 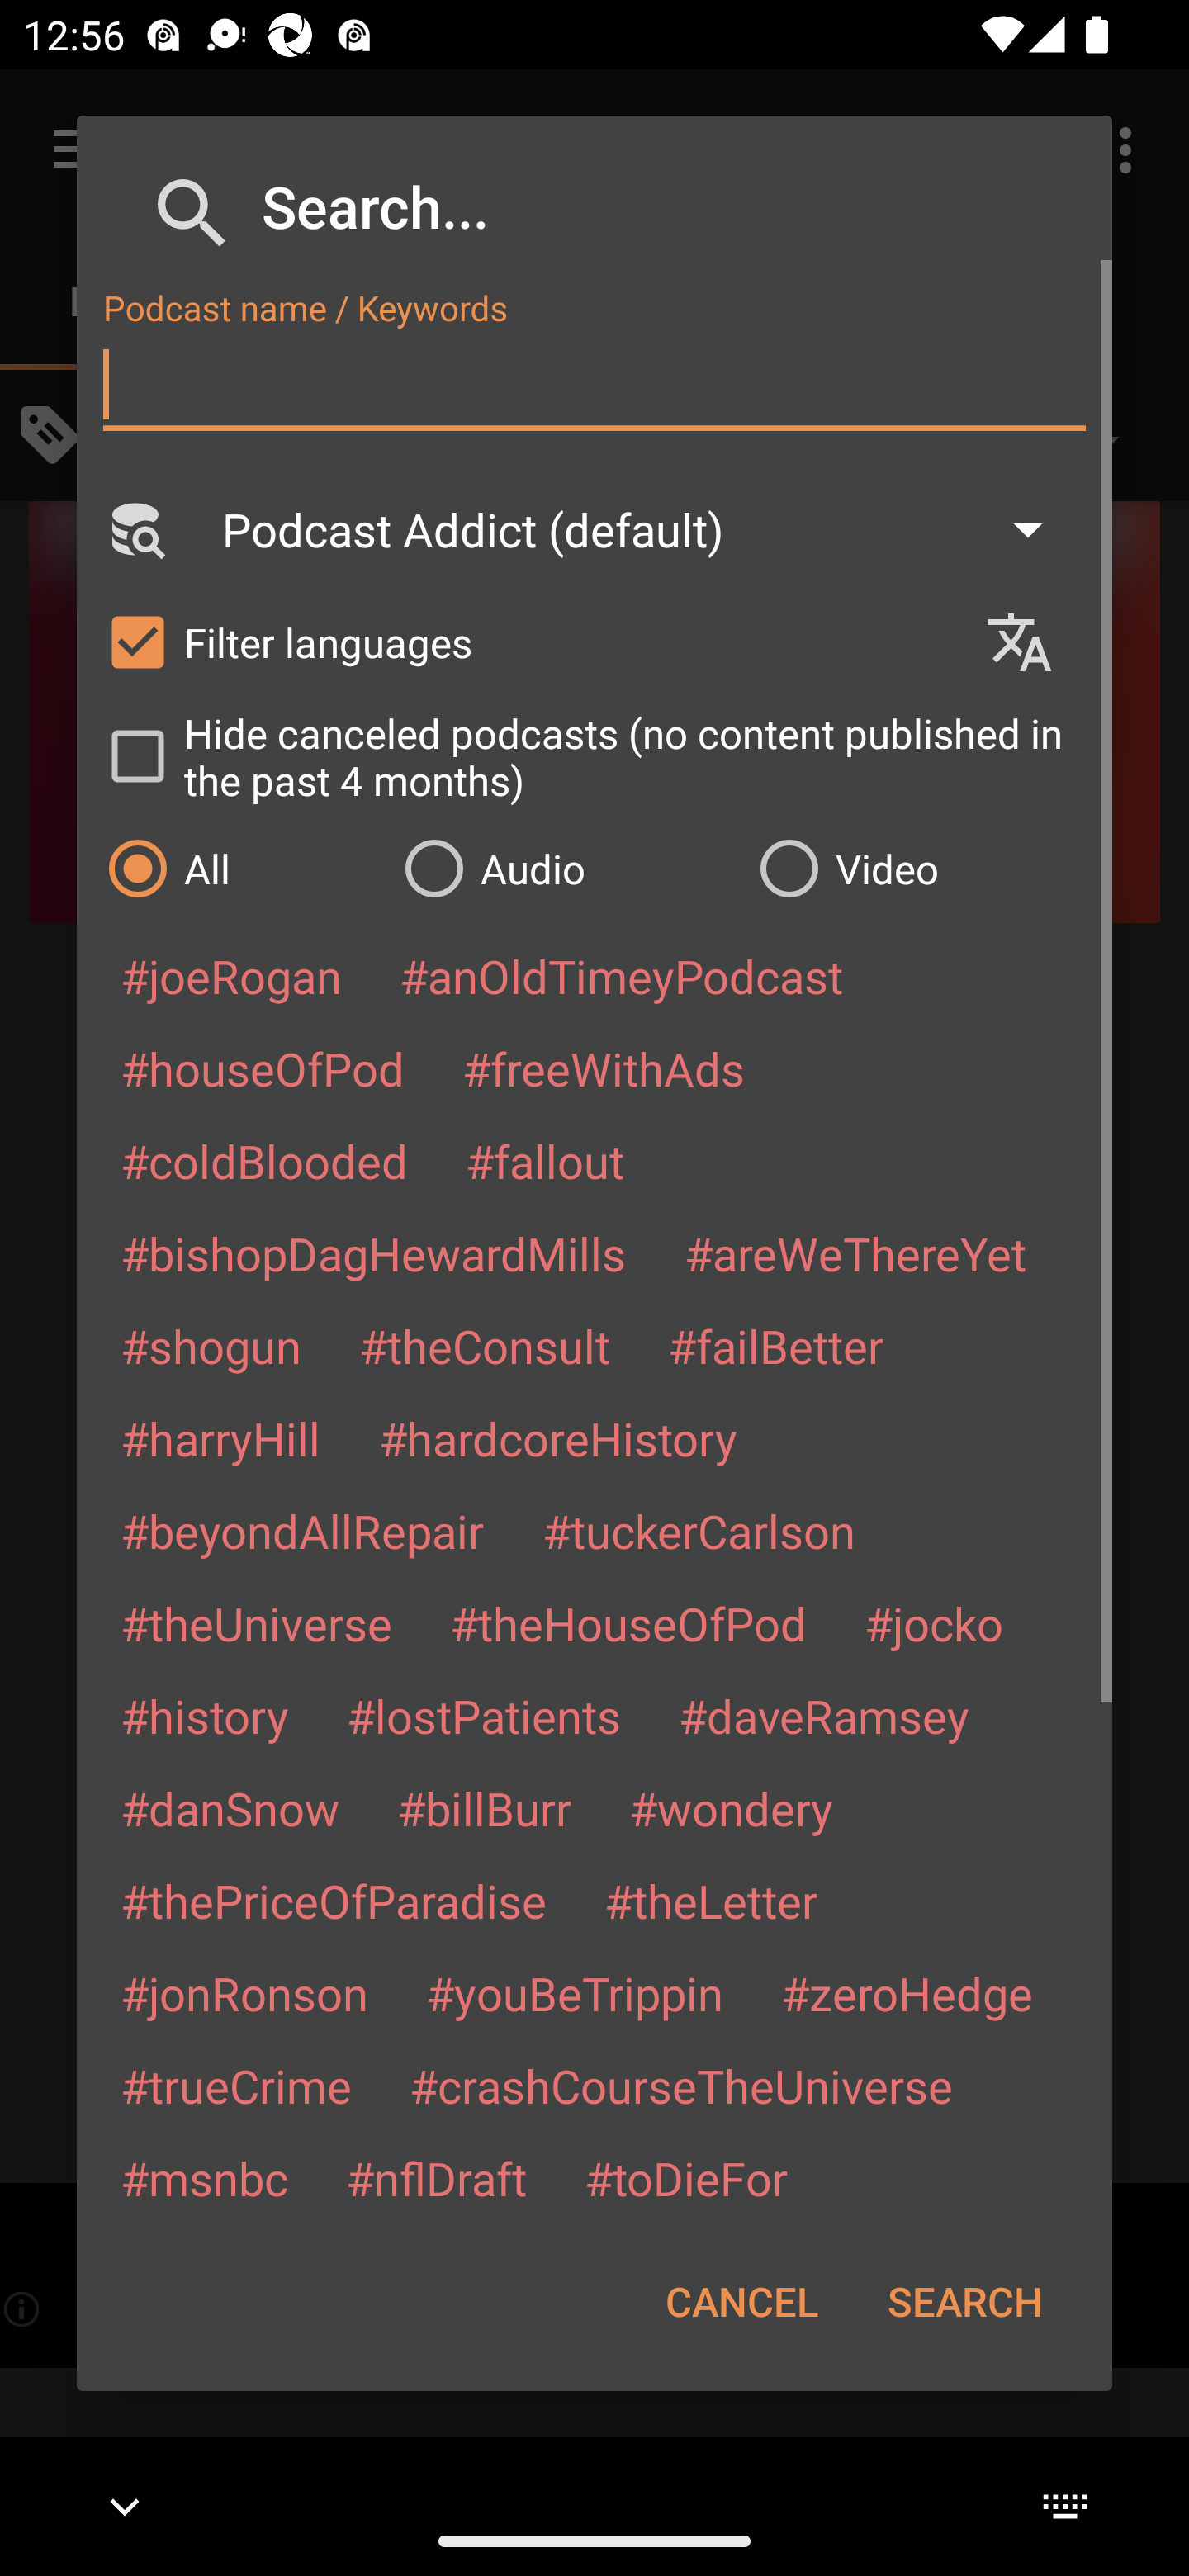 What do you see at coordinates (621, 976) in the screenshot?
I see `#anOldTimeyPodcast` at bounding box center [621, 976].